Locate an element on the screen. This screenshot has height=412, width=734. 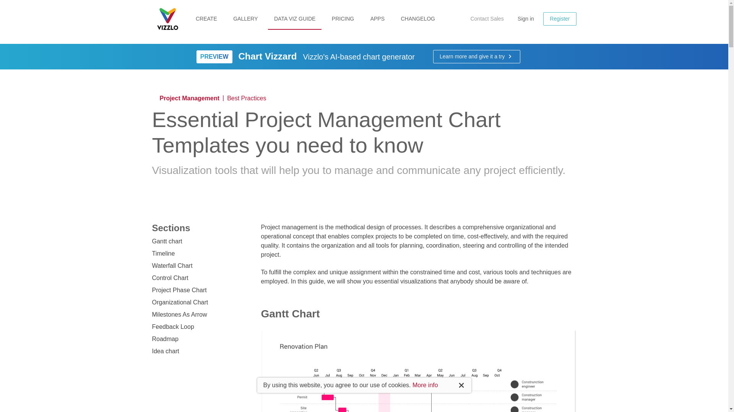
Gantt chart is located at coordinates (167, 241).